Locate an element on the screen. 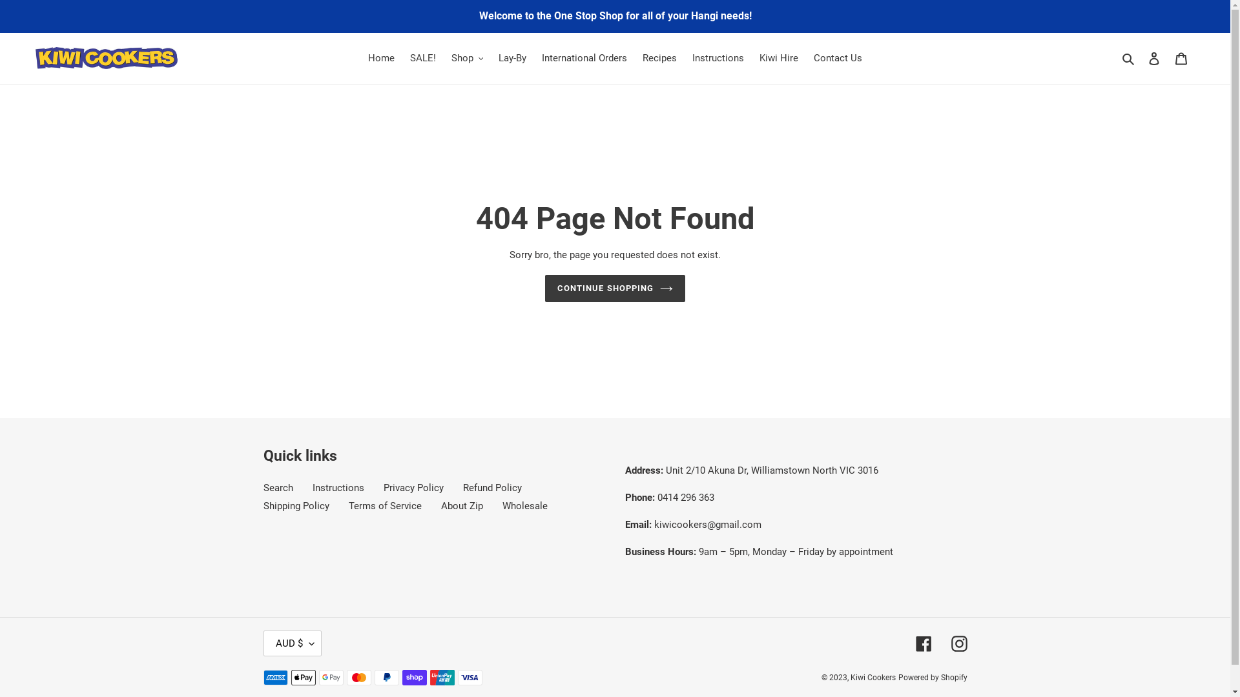 Image resolution: width=1240 pixels, height=697 pixels. International Orders is located at coordinates (584, 58).